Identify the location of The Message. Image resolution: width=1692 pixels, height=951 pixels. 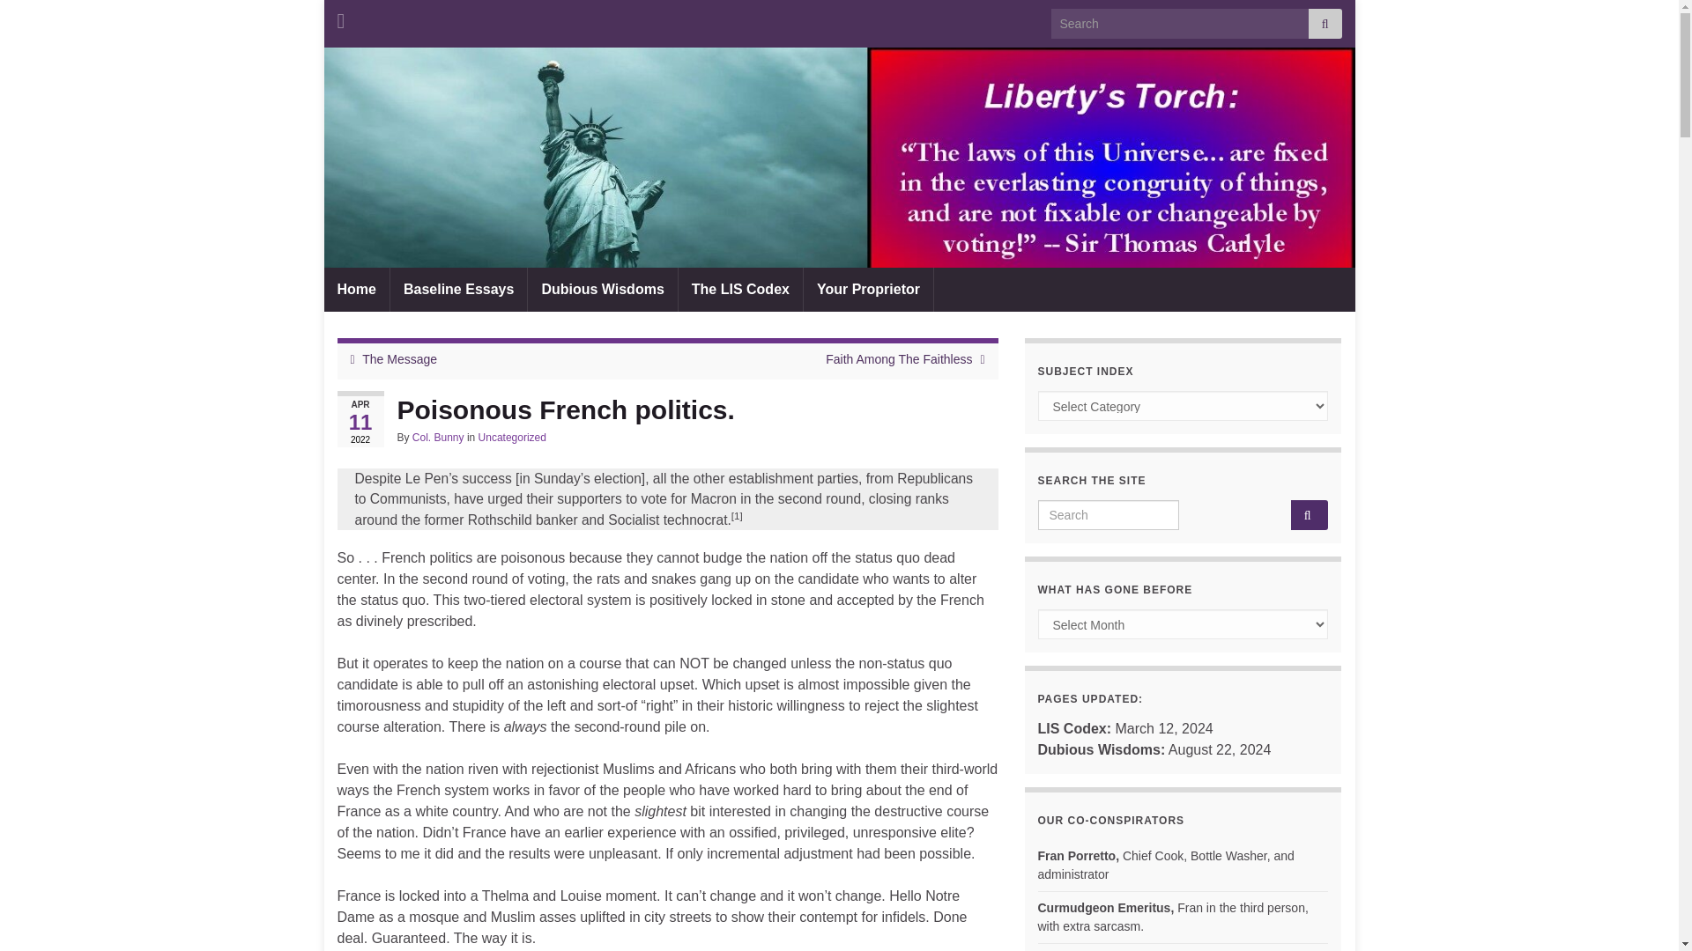
(398, 358).